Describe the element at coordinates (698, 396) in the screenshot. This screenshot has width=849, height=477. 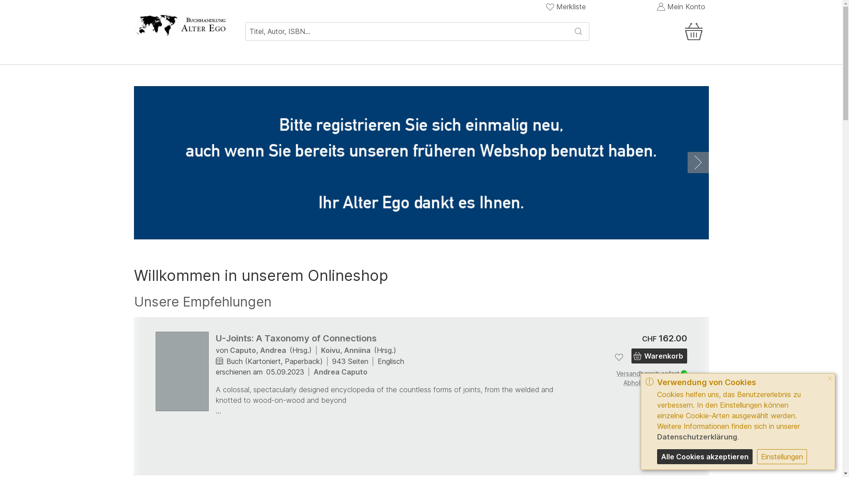
I see `Weiter` at that location.